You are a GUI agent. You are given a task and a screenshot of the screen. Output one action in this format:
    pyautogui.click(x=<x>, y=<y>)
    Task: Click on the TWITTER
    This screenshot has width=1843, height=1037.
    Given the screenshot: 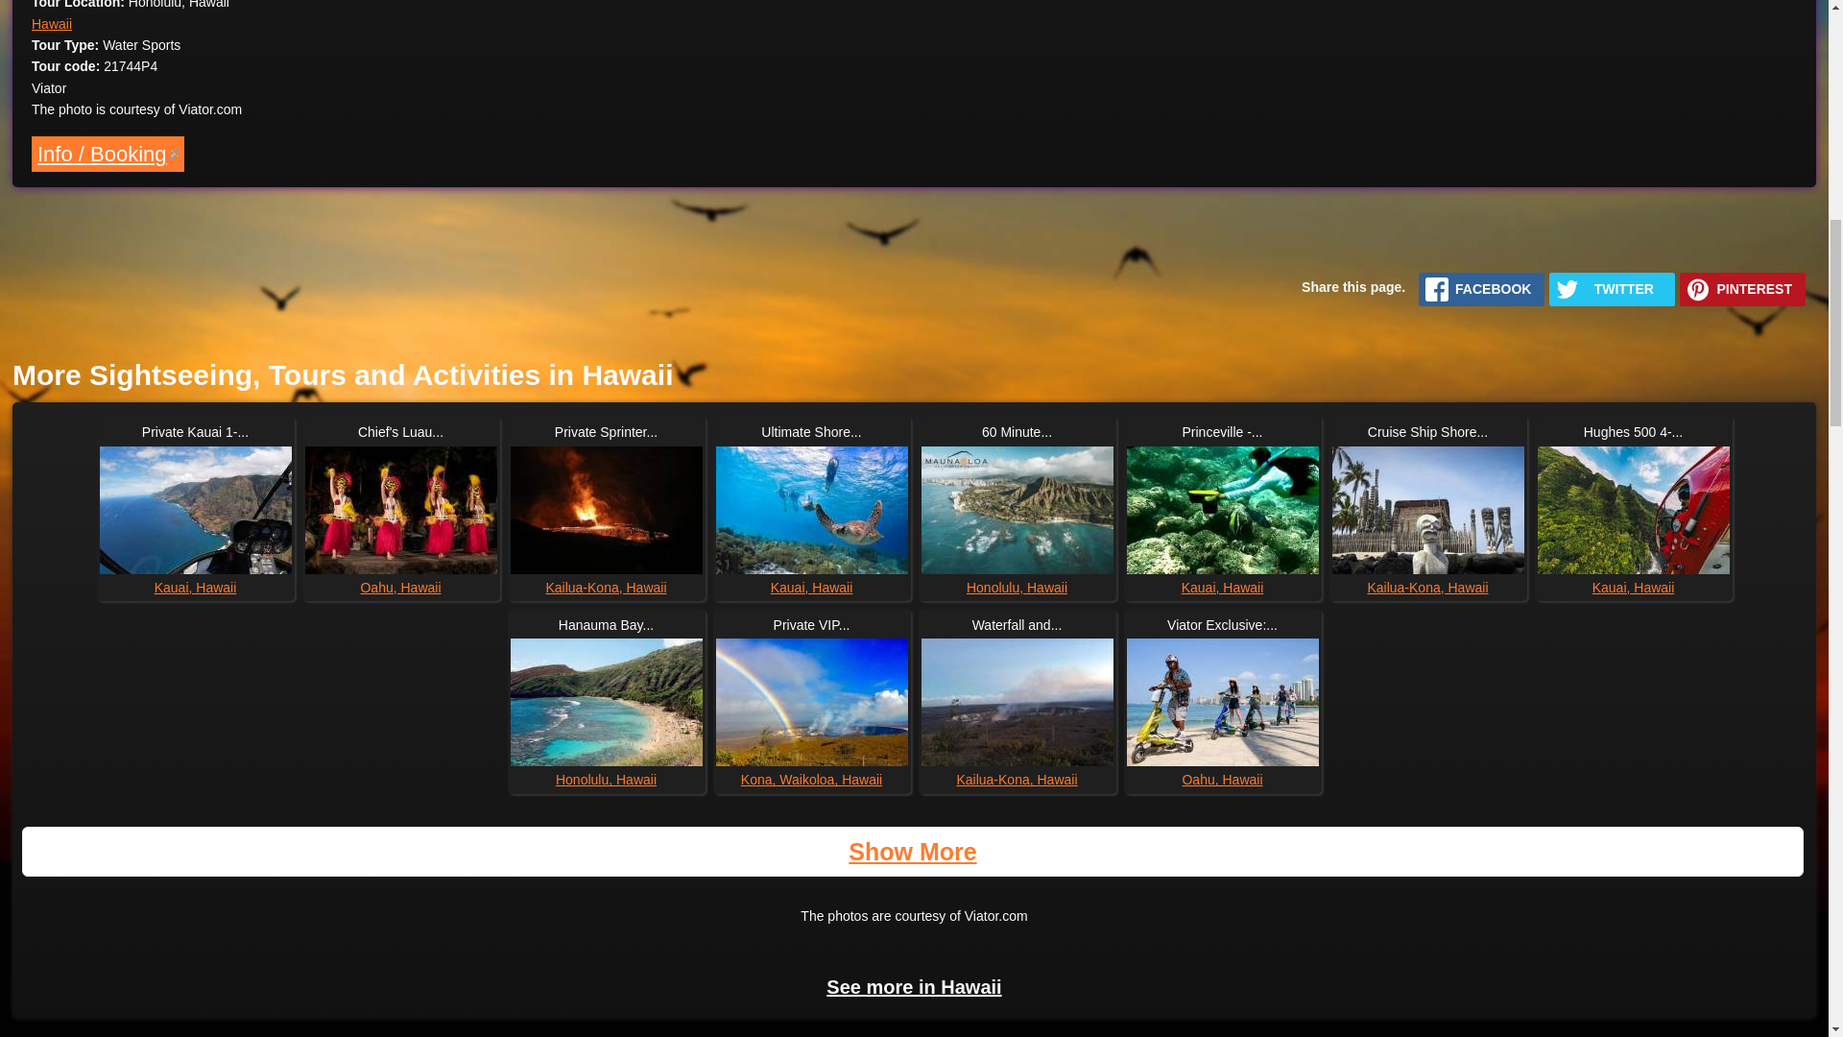 What is the action you would take?
    pyautogui.click(x=1613, y=289)
    